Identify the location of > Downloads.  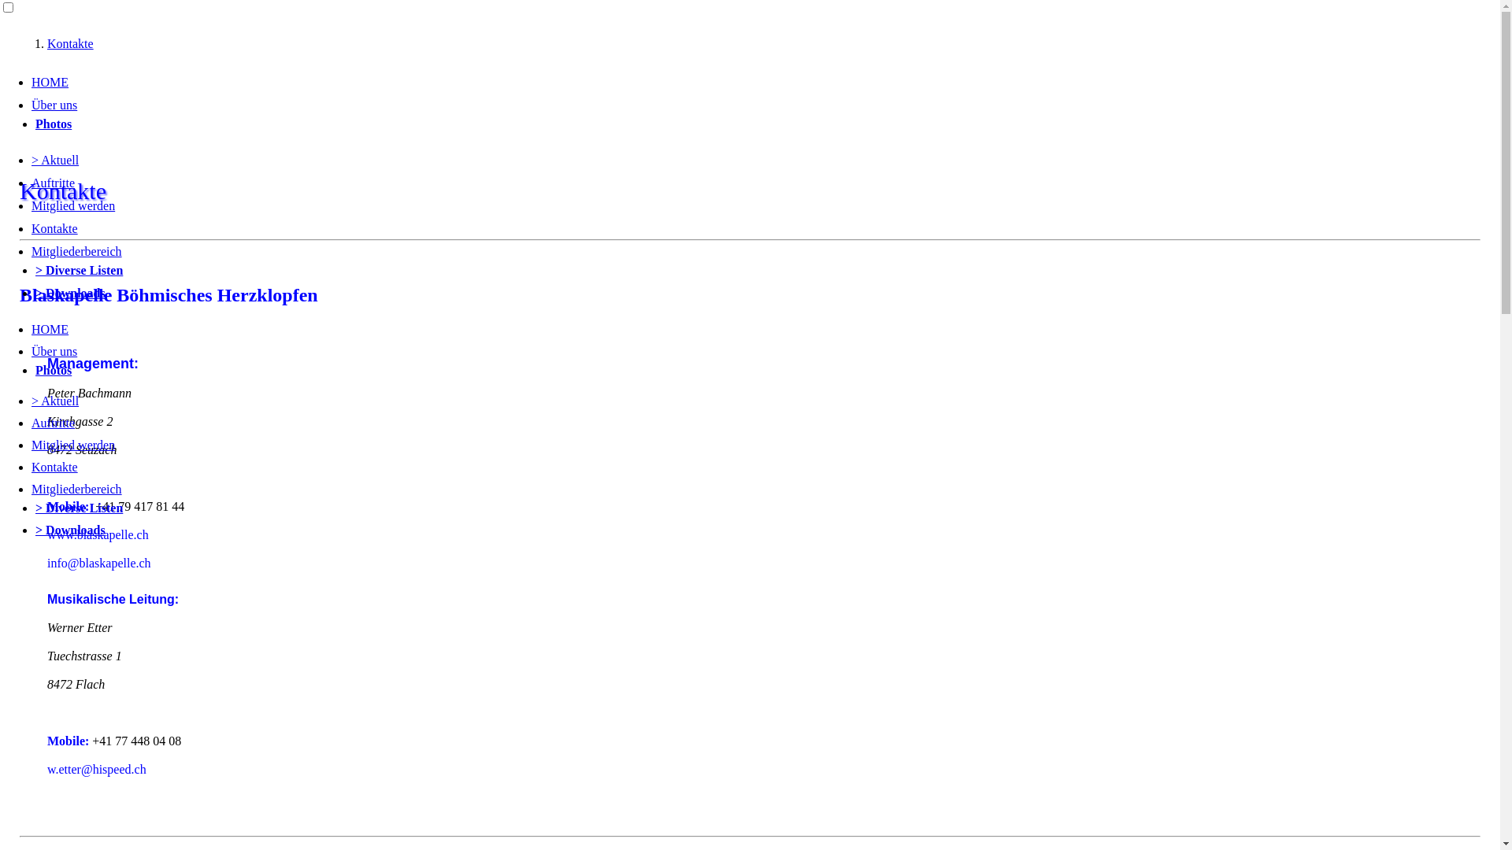
(71, 530).